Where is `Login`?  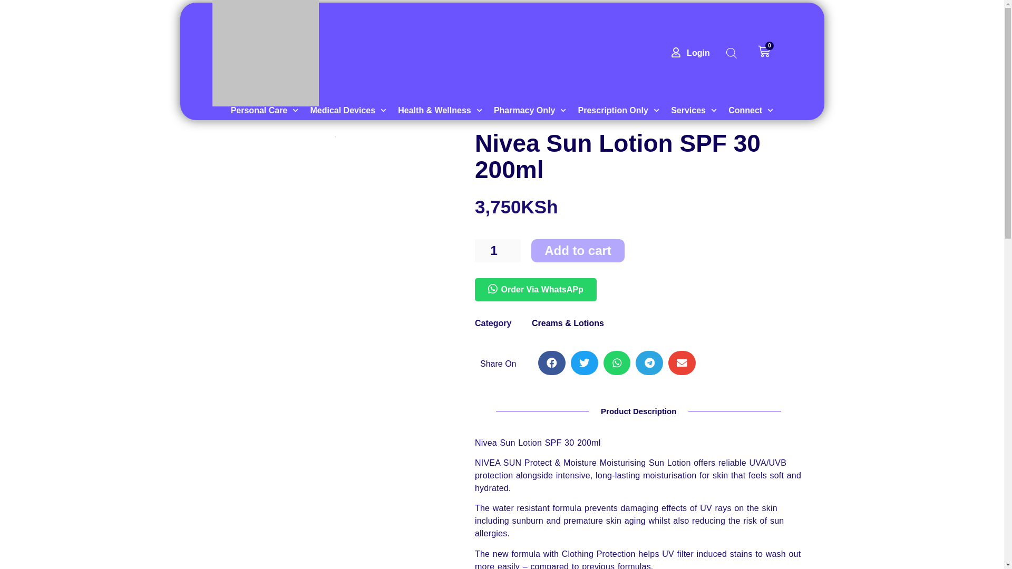
Login is located at coordinates (689, 2).